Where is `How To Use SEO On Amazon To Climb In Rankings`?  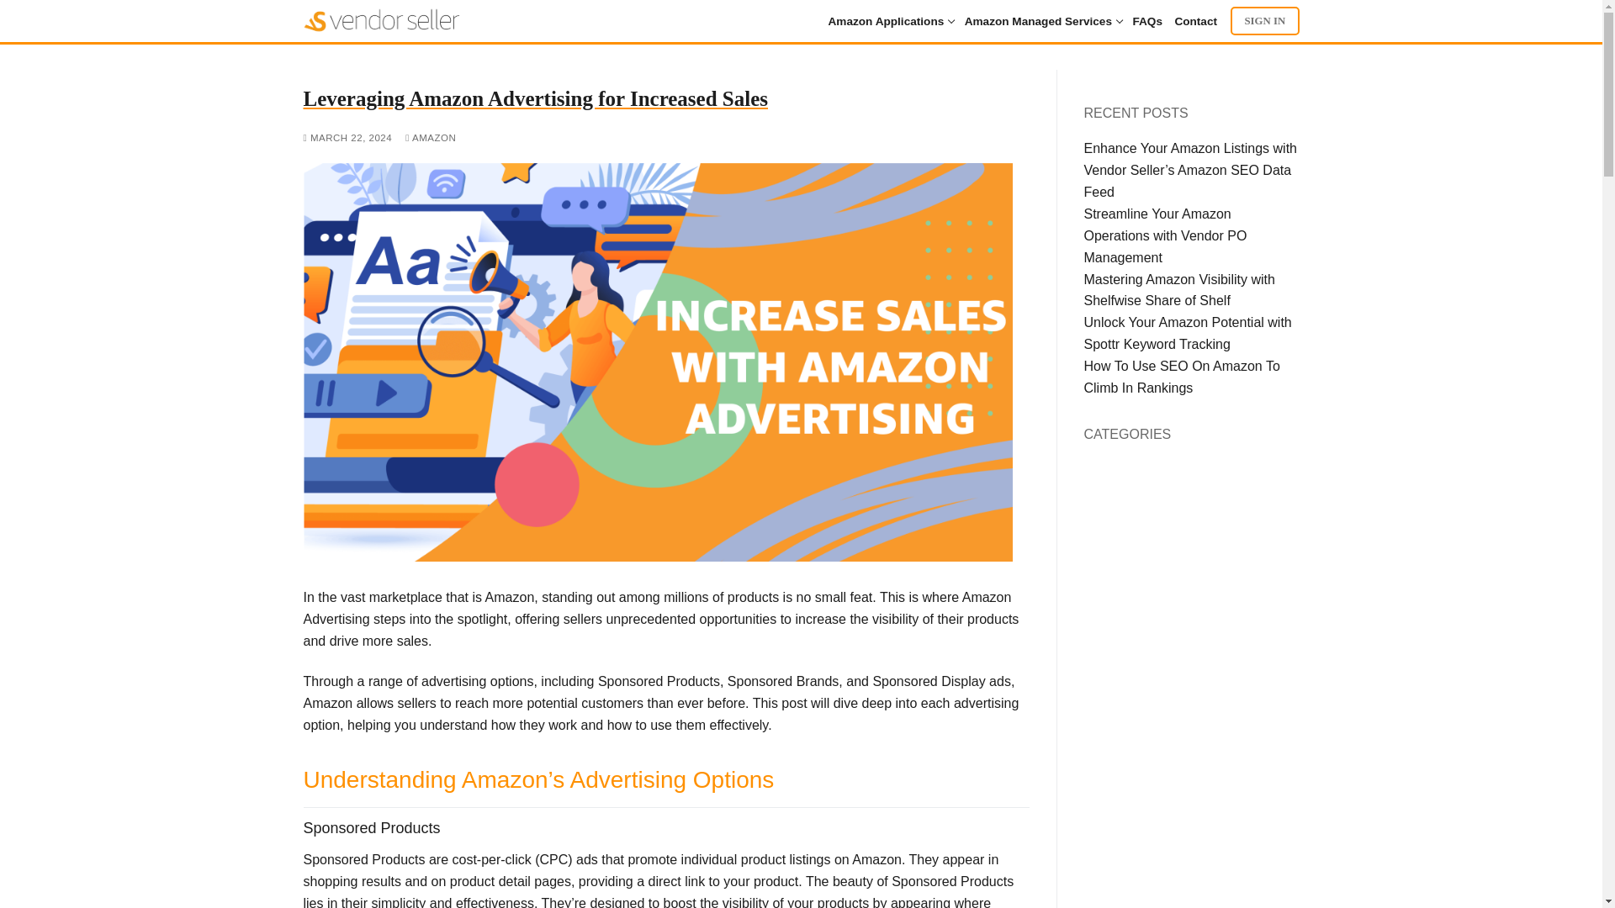
How To Use SEO On Amazon To Climb In Rankings is located at coordinates (1181, 377).